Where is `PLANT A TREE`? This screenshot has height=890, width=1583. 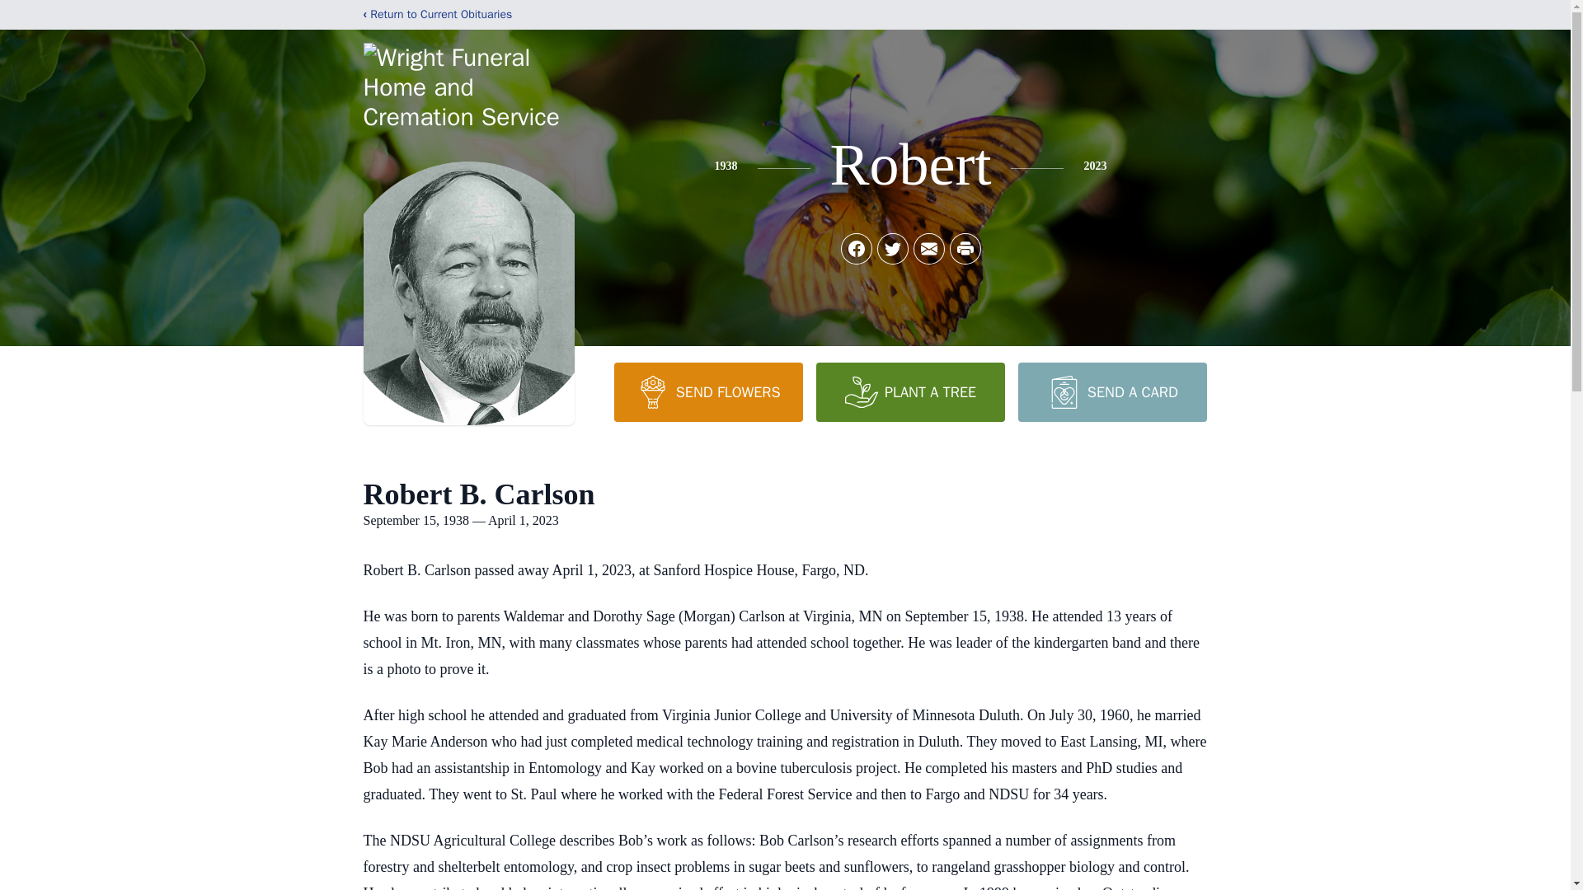
PLANT A TREE is located at coordinates (910, 391).